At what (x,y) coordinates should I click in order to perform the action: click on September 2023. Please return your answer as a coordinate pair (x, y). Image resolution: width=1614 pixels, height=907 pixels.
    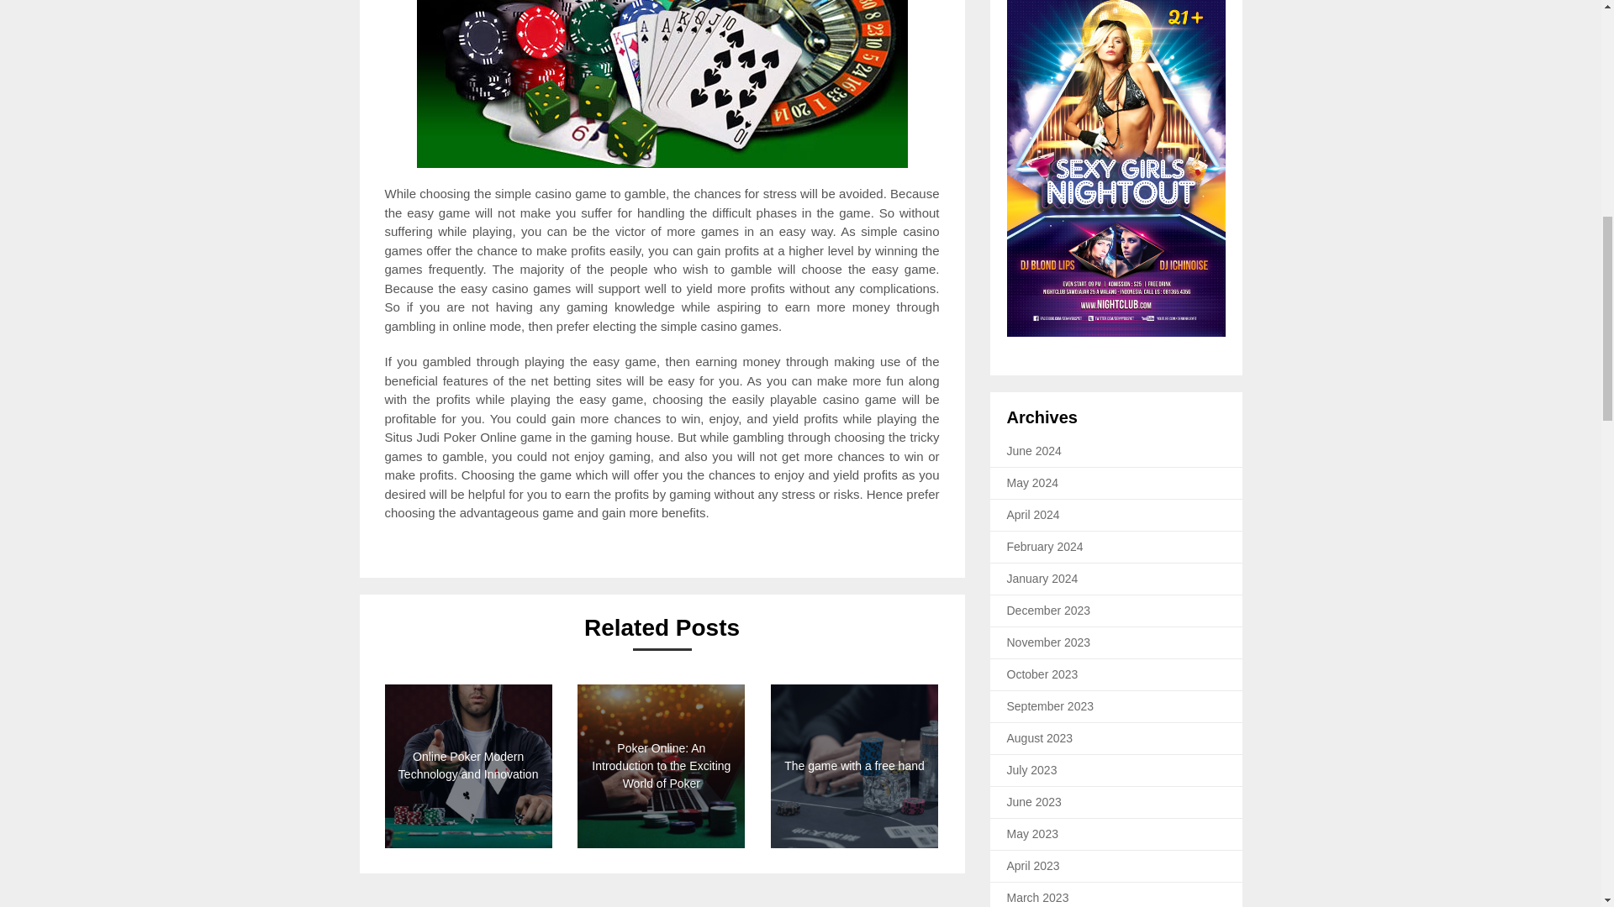
    Looking at the image, I should click on (1051, 705).